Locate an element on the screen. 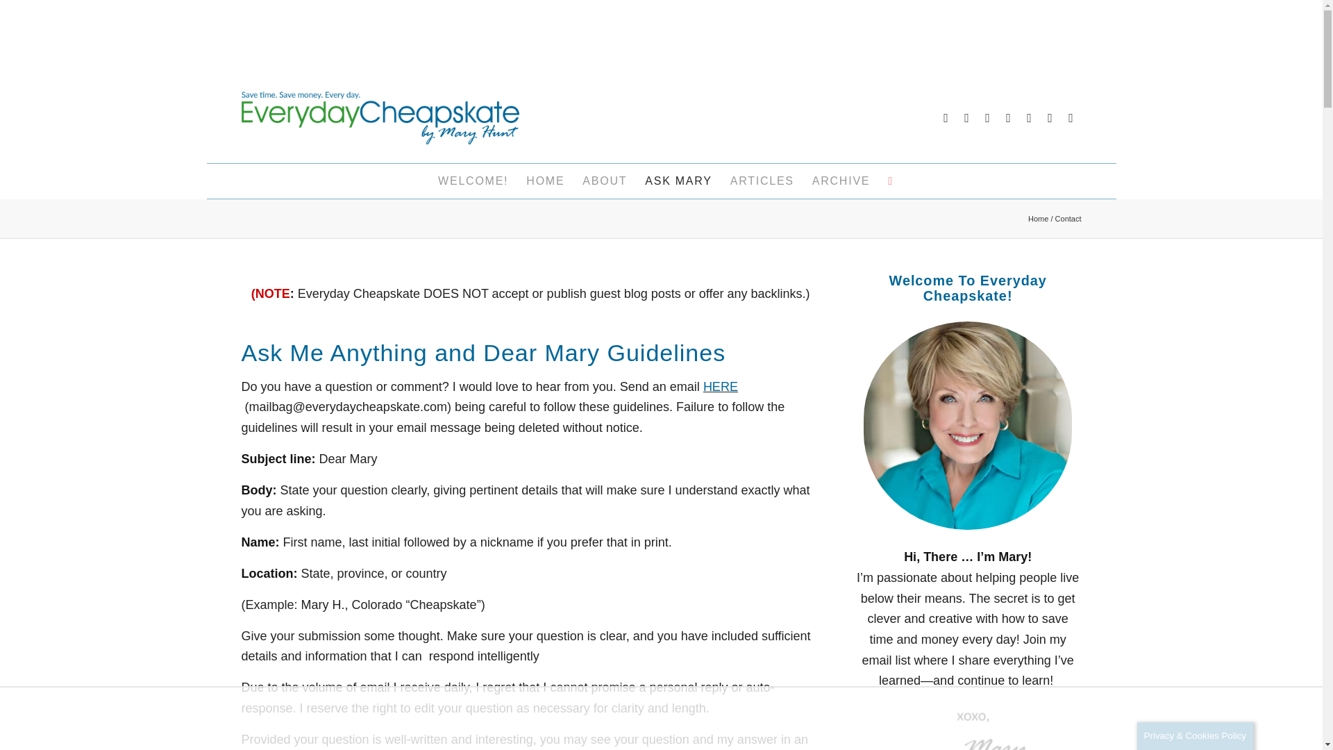 This screenshot has height=750, width=1333. Facebook is located at coordinates (966, 118).